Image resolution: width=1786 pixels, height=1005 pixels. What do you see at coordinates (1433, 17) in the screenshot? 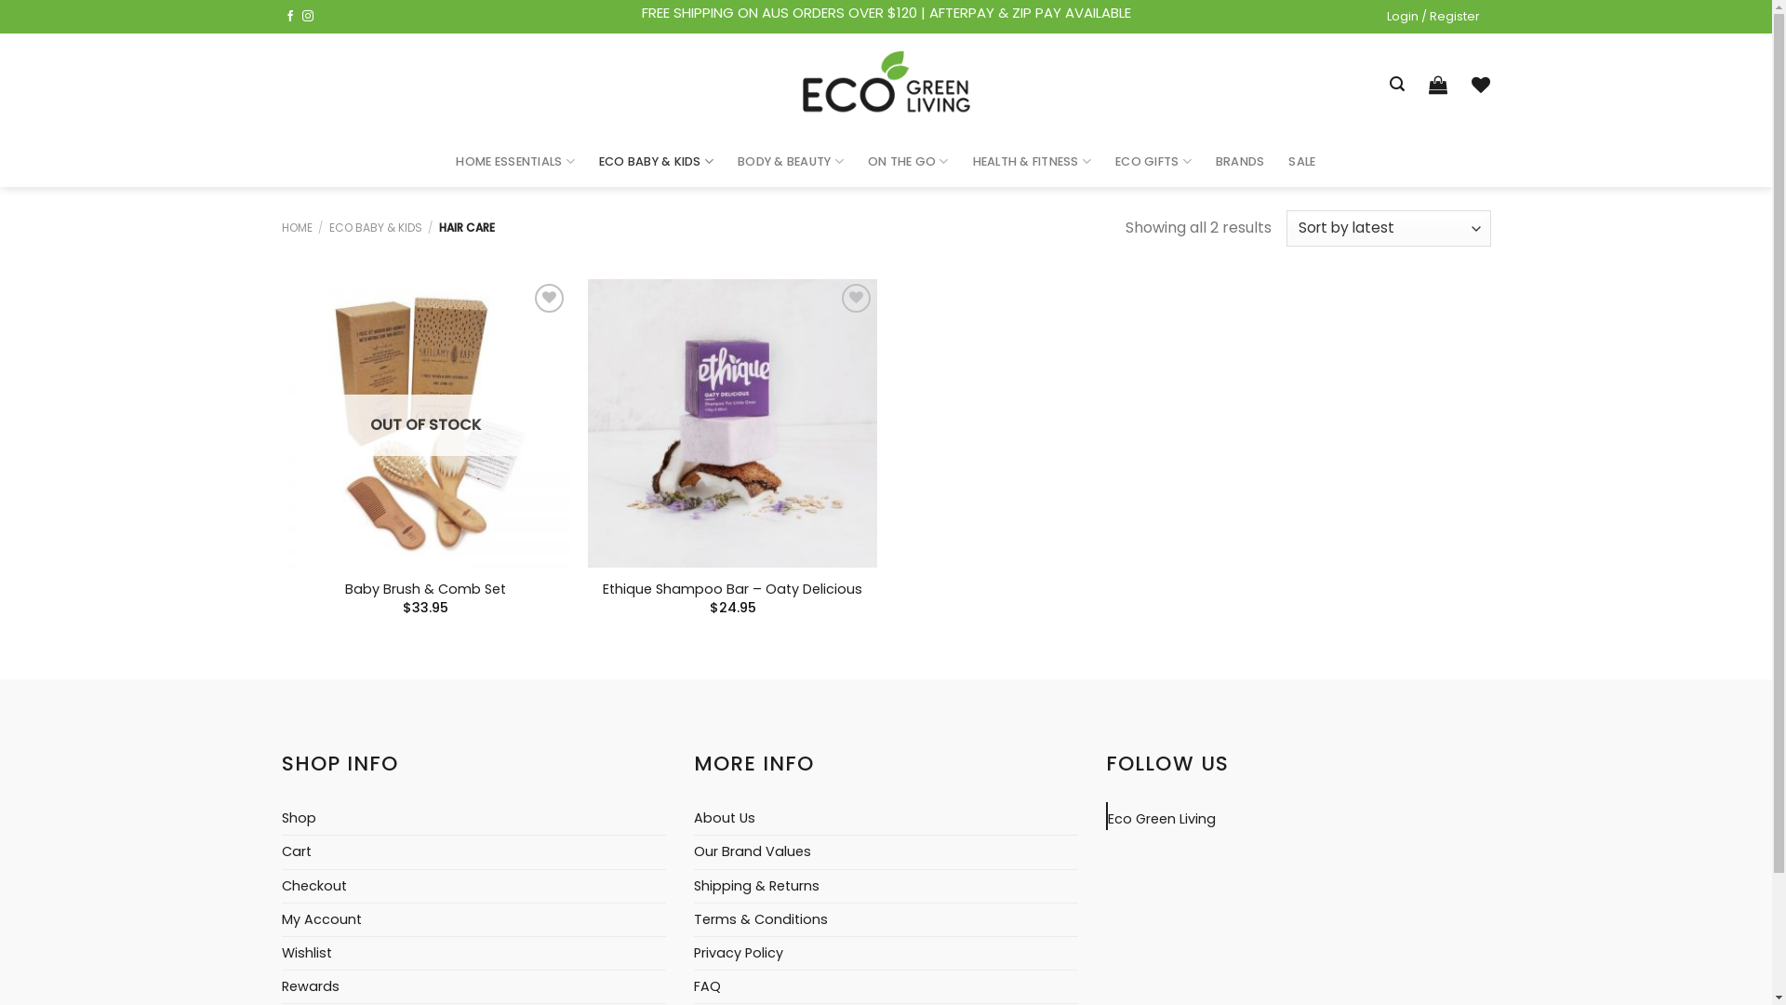
I see `Login / Register` at bounding box center [1433, 17].